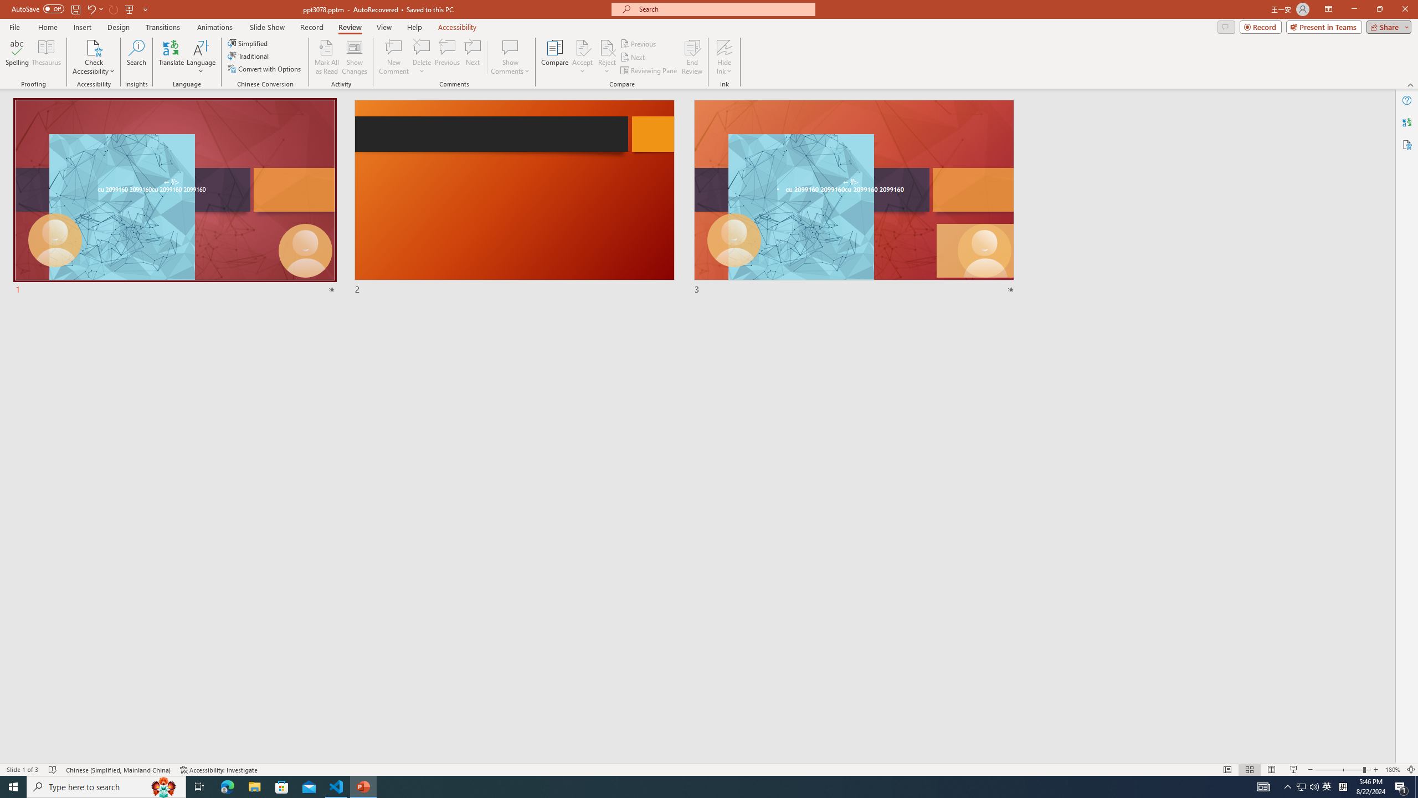 Image resolution: width=1418 pixels, height=798 pixels. I want to click on Share, so click(1387, 27).